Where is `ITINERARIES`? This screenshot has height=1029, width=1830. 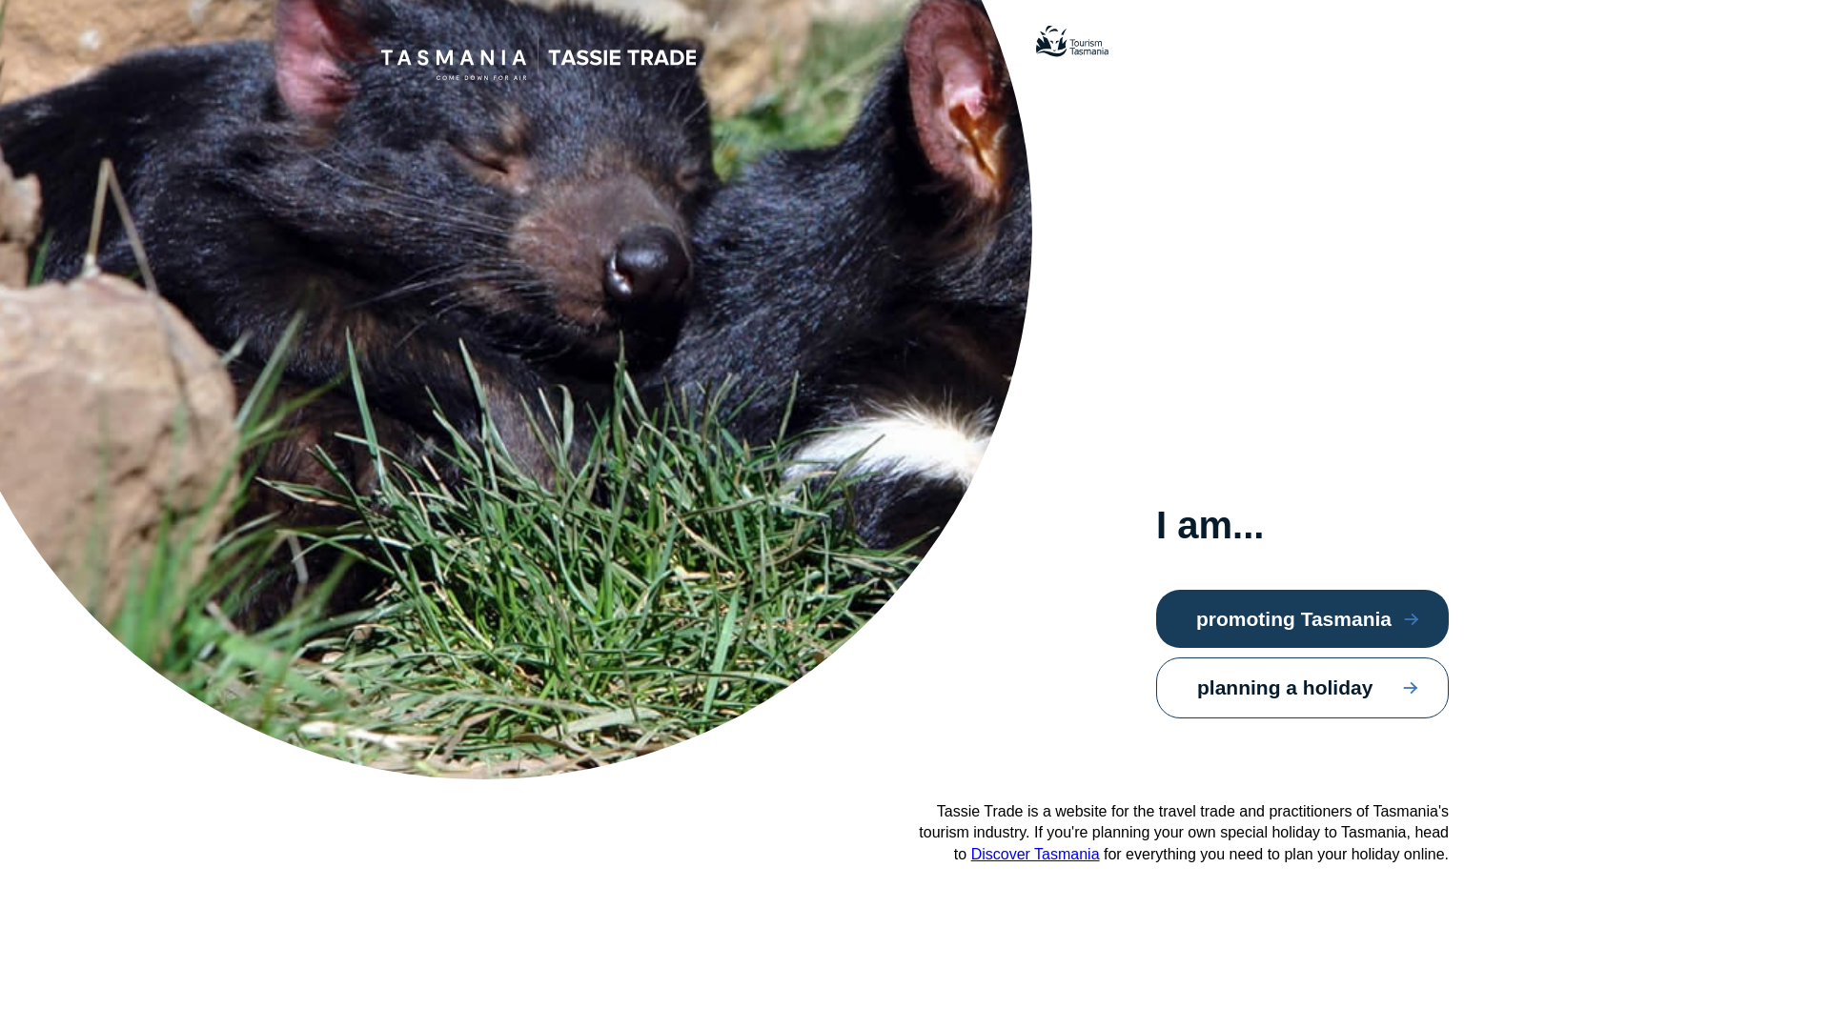 ITINERARIES is located at coordinates (970, 49).